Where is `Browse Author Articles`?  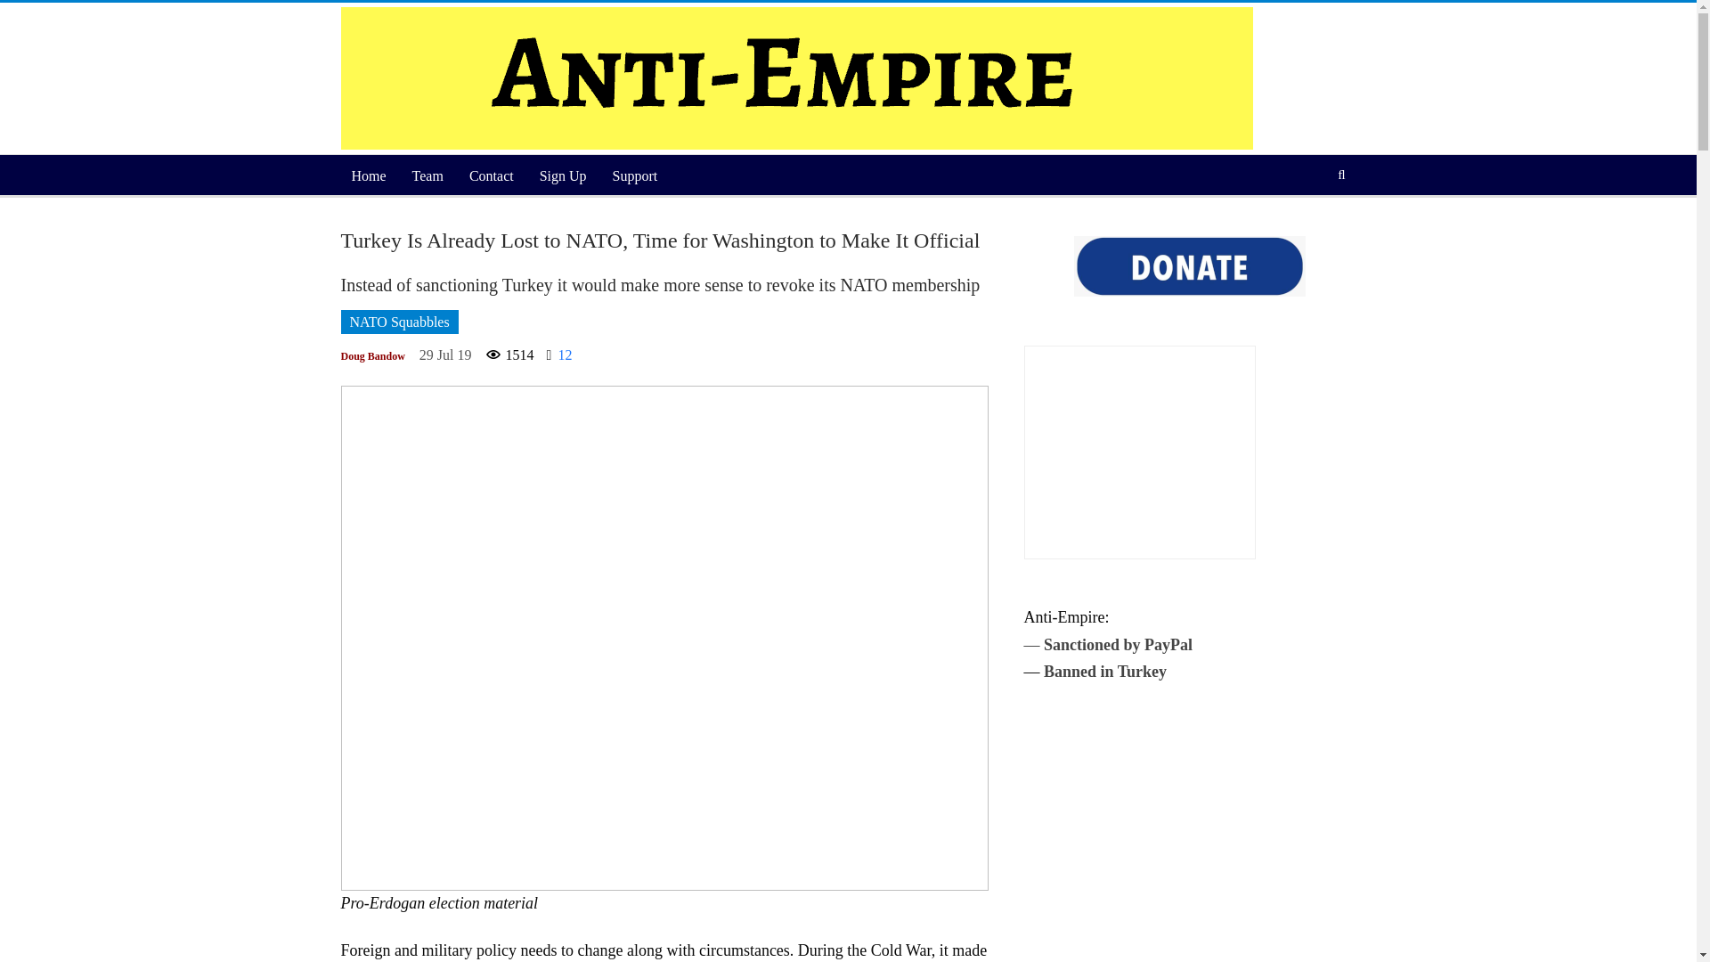 Browse Author Articles is located at coordinates (372, 355).